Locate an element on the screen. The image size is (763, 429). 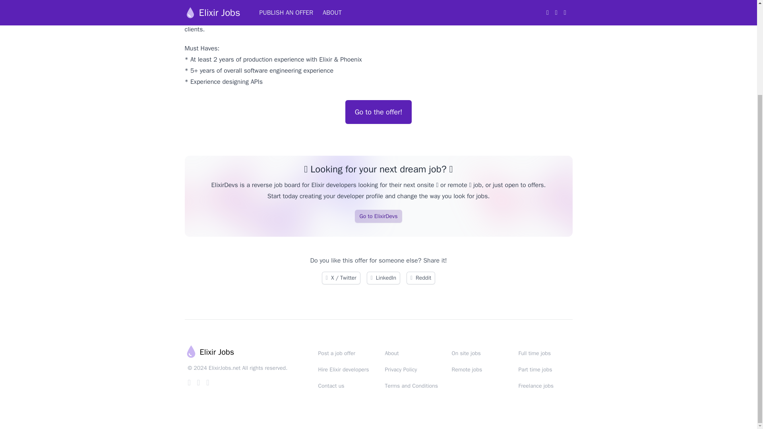
Go to ElixirDevs is located at coordinates (378, 216).